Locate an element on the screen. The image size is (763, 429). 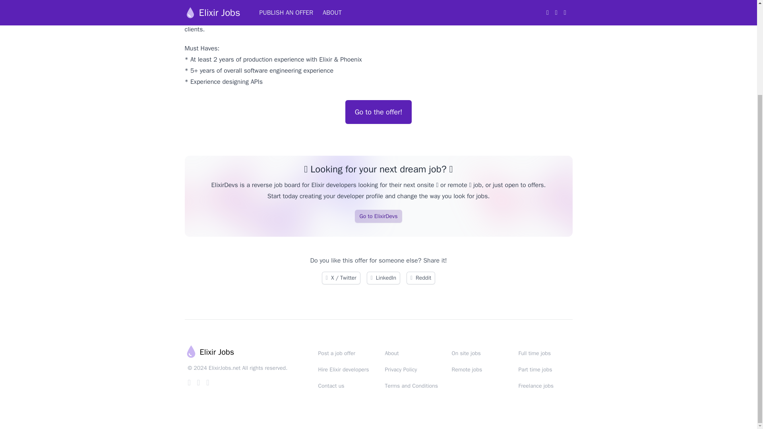
Go to ElixirDevs is located at coordinates (378, 216).